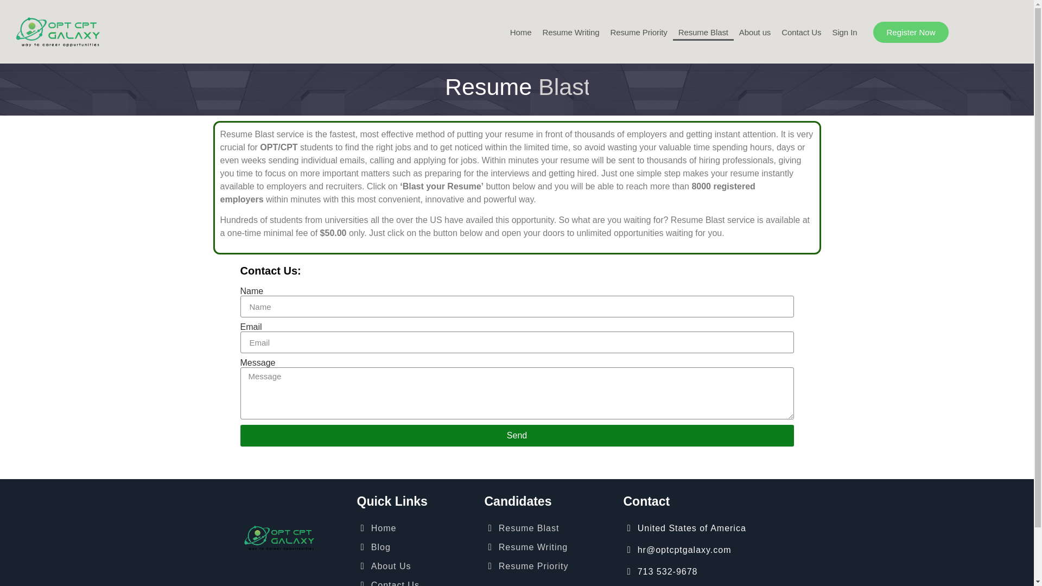  I want to click on Resume Priority, so click(548, 566).